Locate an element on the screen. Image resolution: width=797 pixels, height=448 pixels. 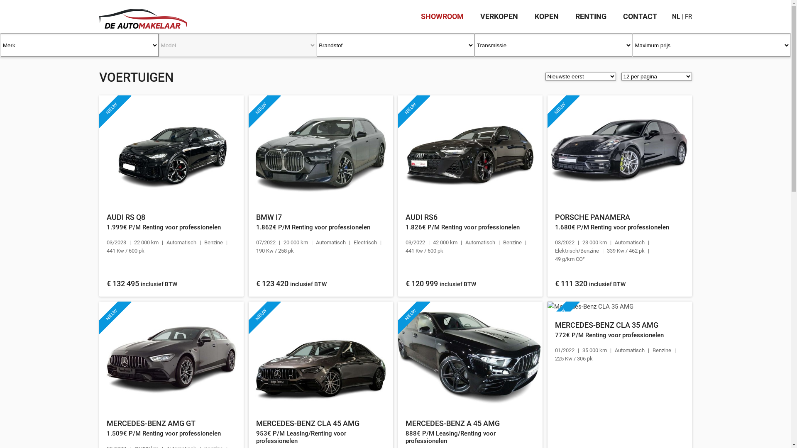
Mercedes-Benz CLA 45 AMG is located at coordinates (320, 356).